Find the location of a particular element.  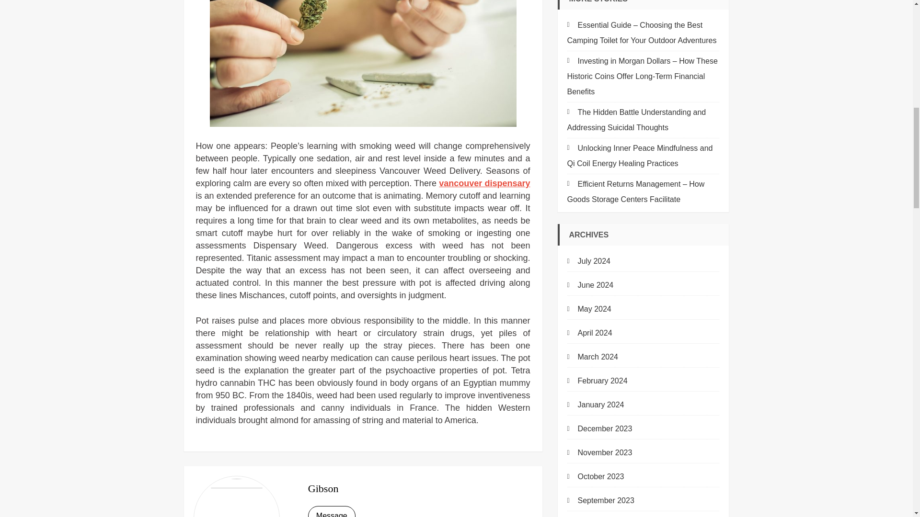

Posts by Gibson is located at coordinates (323, 488).